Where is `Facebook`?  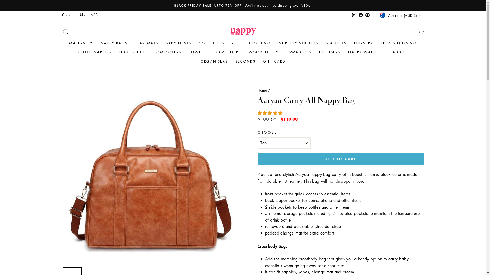 Facebook is located at coordinates (361, 15).